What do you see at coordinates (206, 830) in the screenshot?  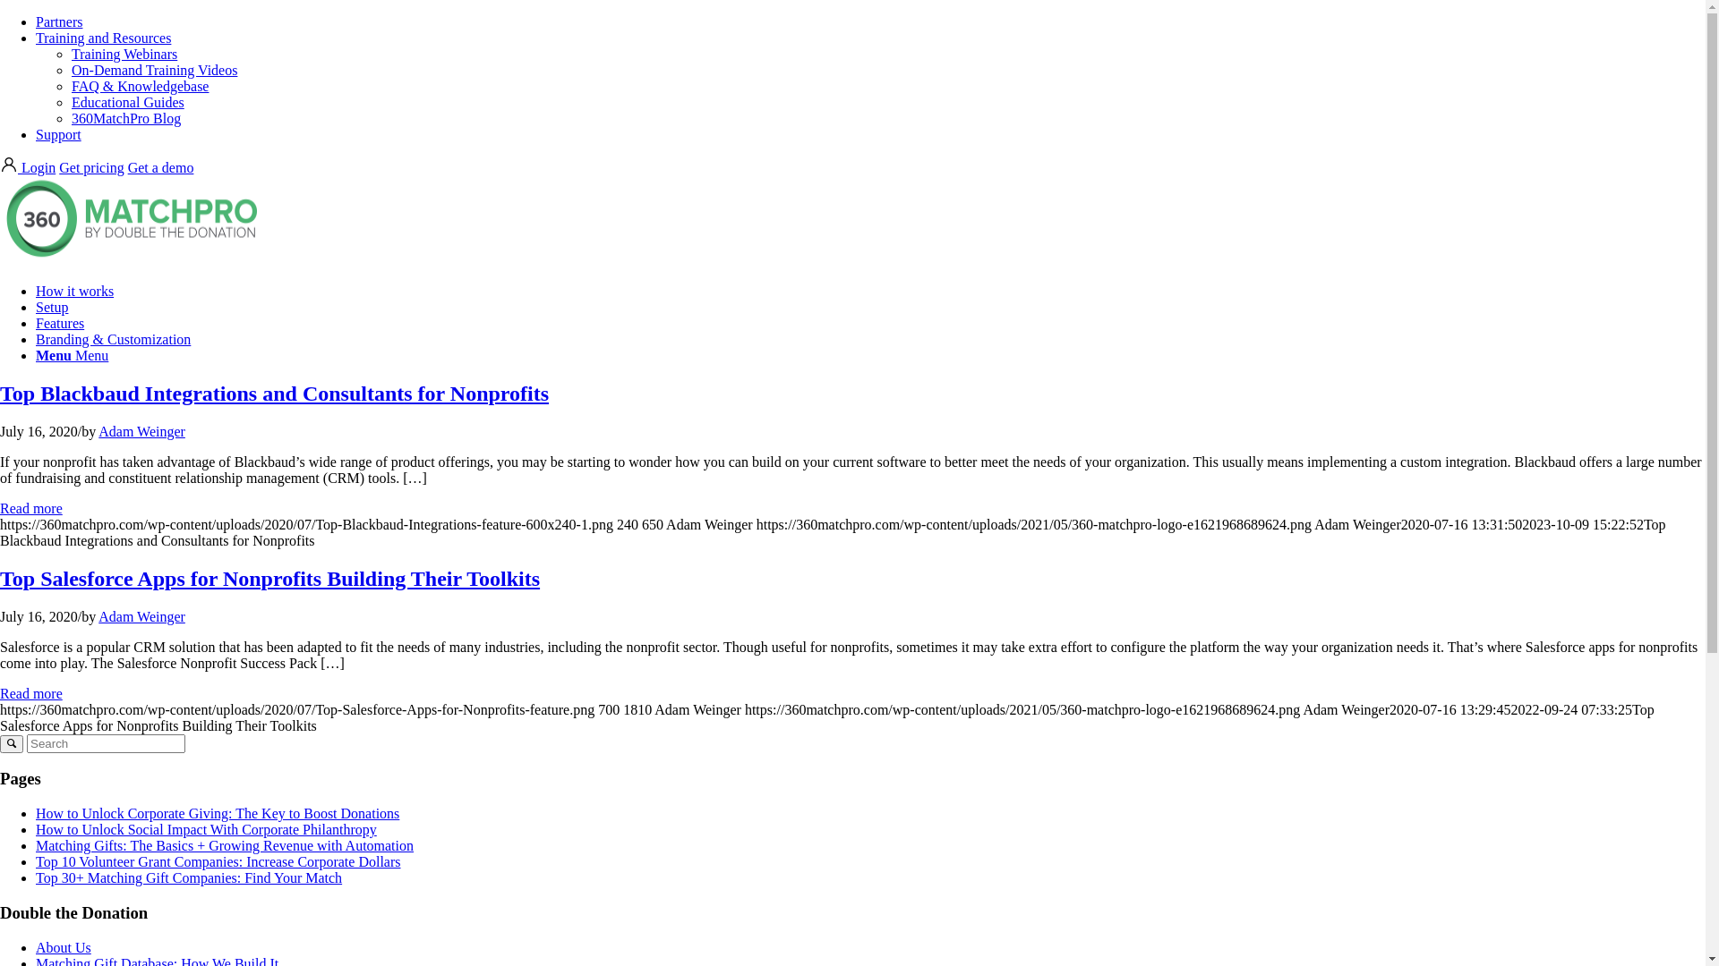 I see `How to Unlock Social Impact With Corporate Philanthropy` at bounding box center [206, 830].